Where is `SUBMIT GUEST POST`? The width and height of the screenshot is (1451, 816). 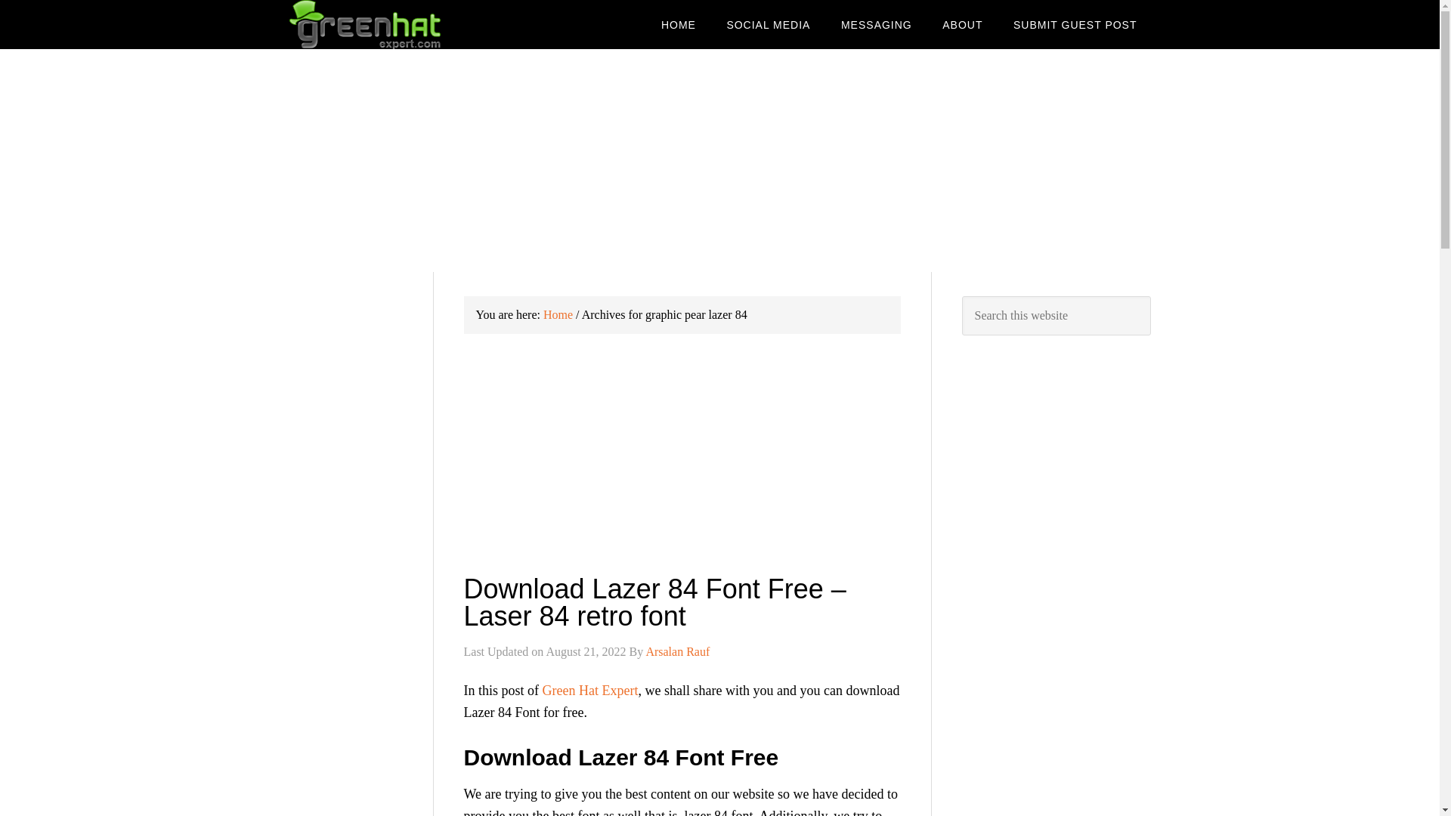
SUBMIT GUEST POST is located at coordinates (1075, 24).